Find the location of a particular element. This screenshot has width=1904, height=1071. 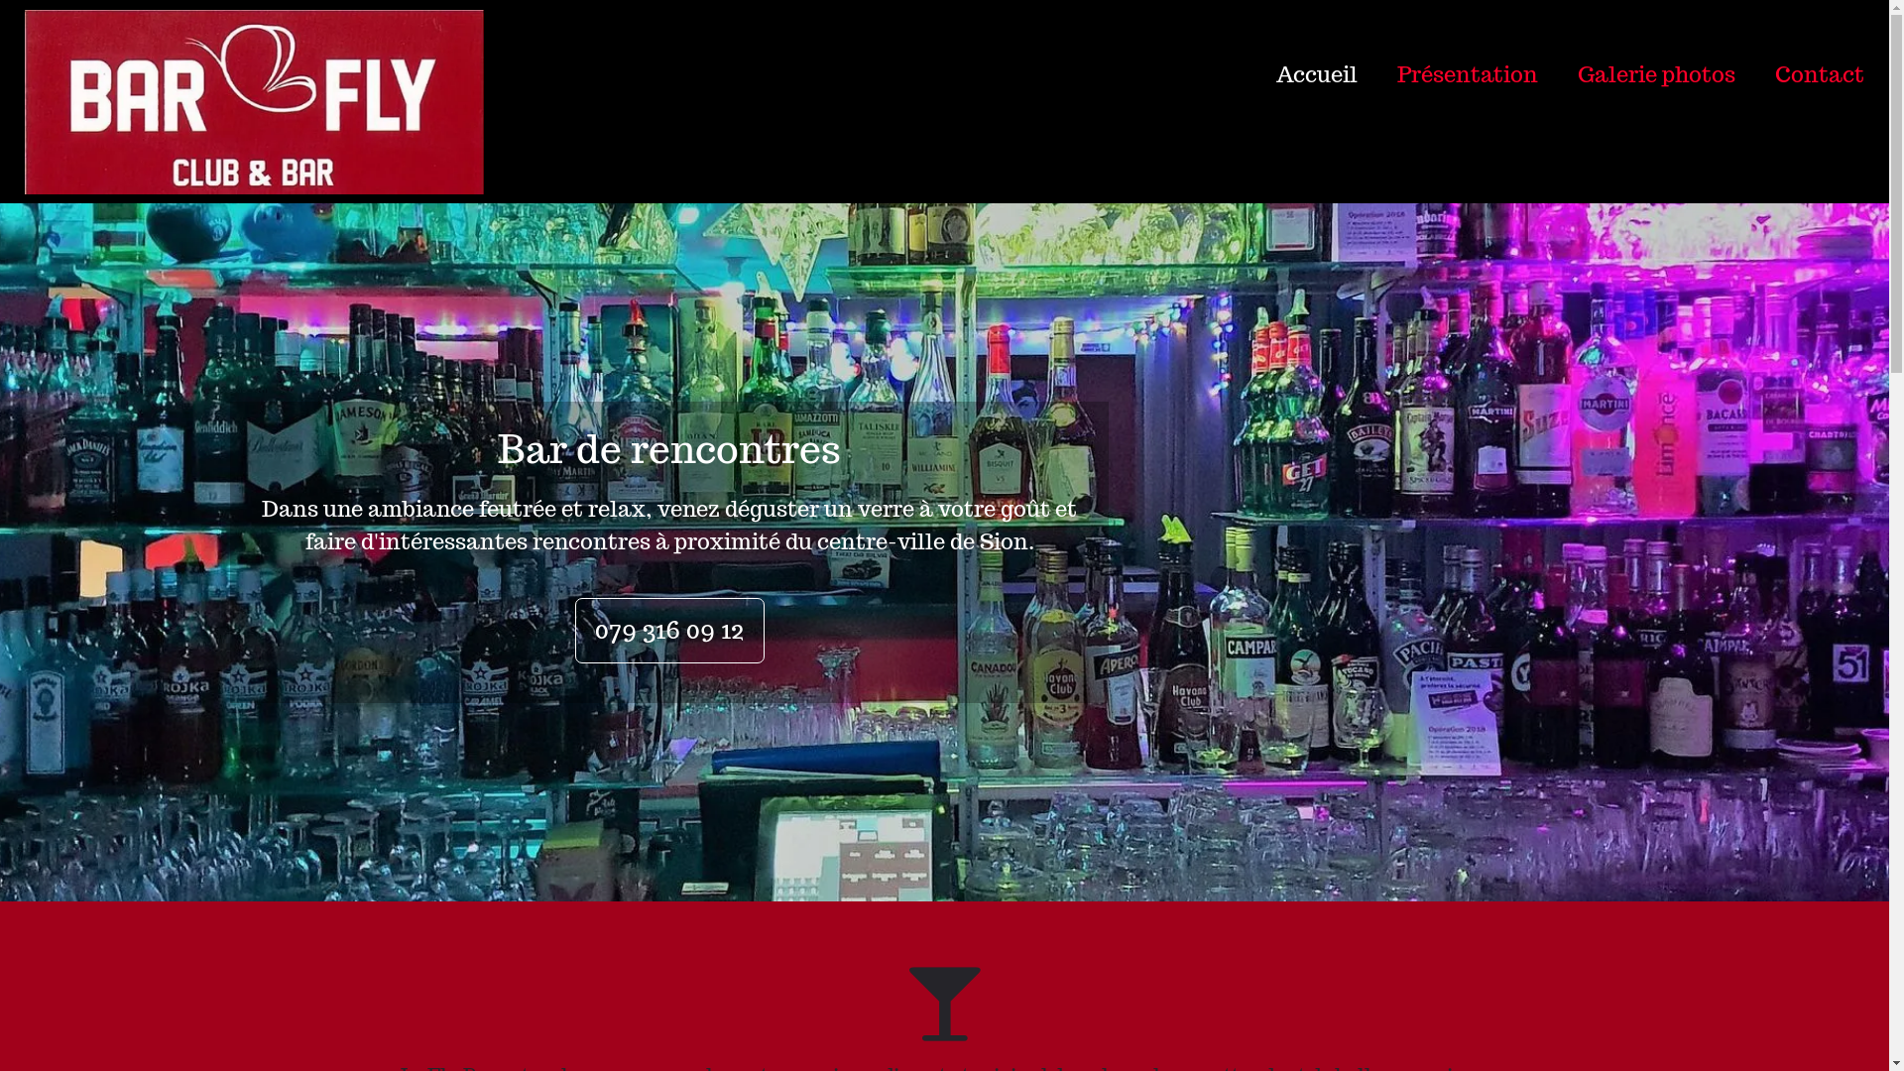

079 316 09 12 is located at coordinates (670, 631).